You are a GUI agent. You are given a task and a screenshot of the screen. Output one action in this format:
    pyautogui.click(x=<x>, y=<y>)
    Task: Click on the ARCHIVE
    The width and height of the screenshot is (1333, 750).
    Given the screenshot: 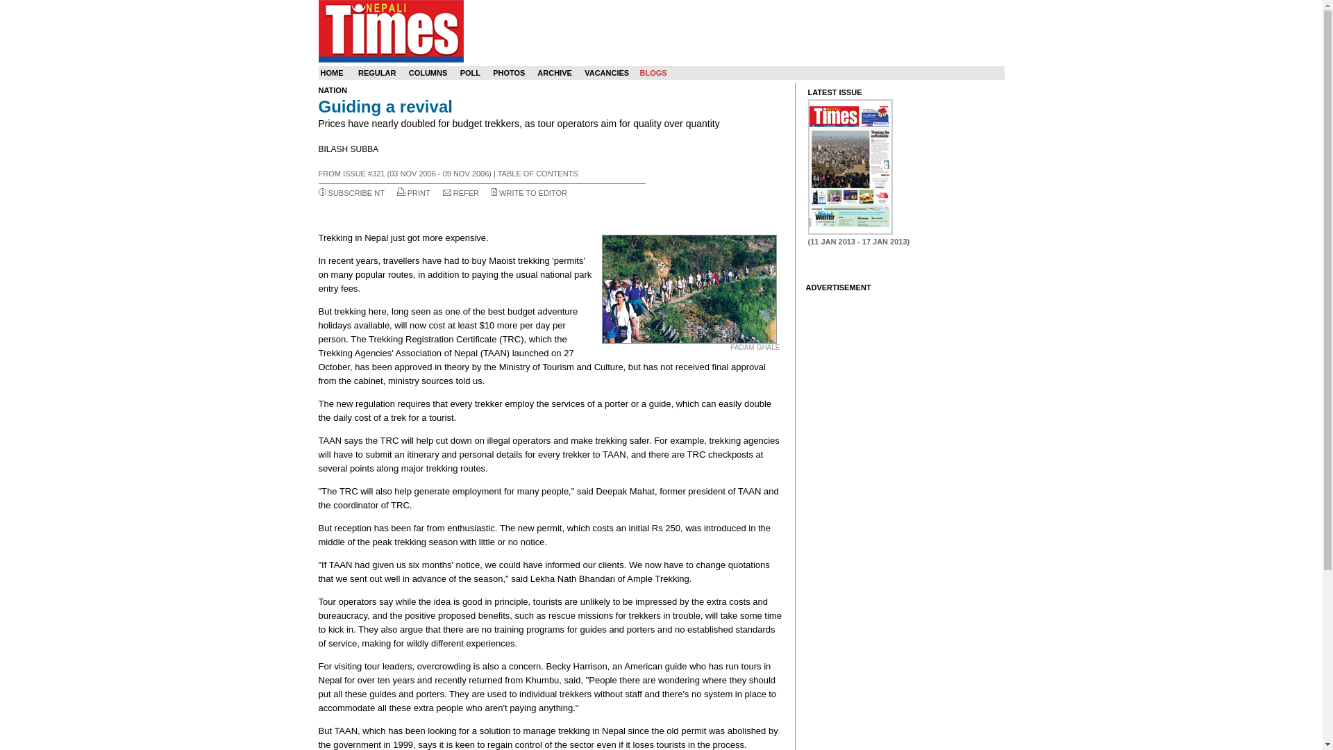 What is the action you would take?
    pyautogui.click(x=554, y=73)
    